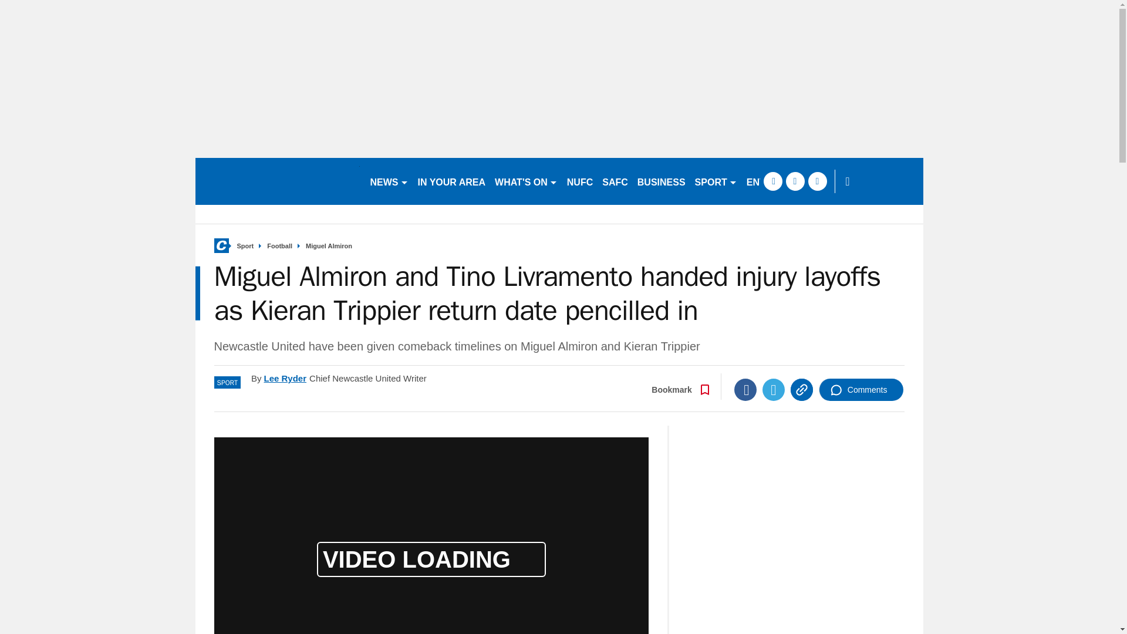 The width and height of the screenshot is (1127, 634). I want to click on instagram, so click(817, 181).